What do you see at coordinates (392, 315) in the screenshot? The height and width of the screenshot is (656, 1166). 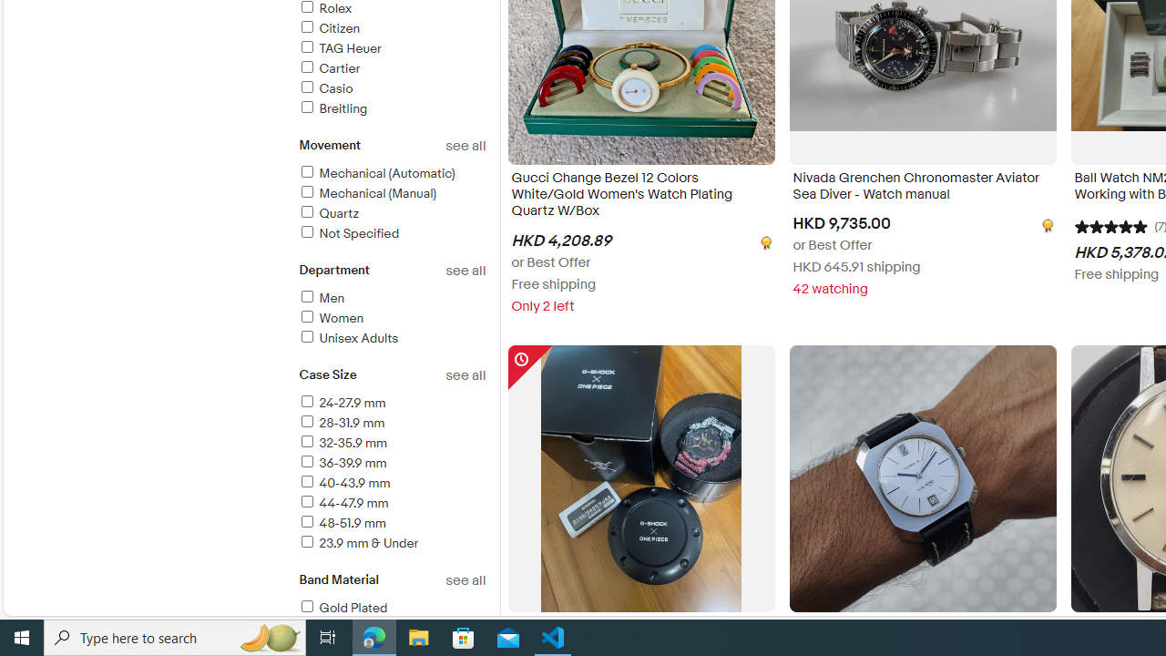 I see `Departmentsee allMenWomenUnisex Adults` at bounding box center [392, 315].